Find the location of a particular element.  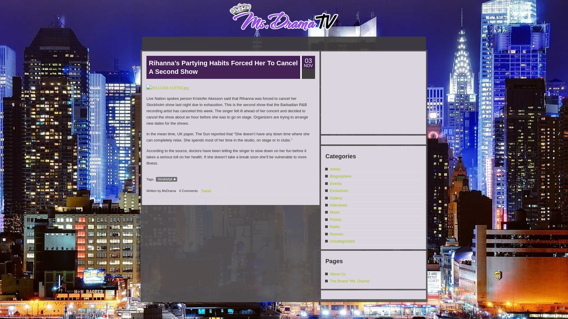

Exclusives is located at coordinates (339, 191).